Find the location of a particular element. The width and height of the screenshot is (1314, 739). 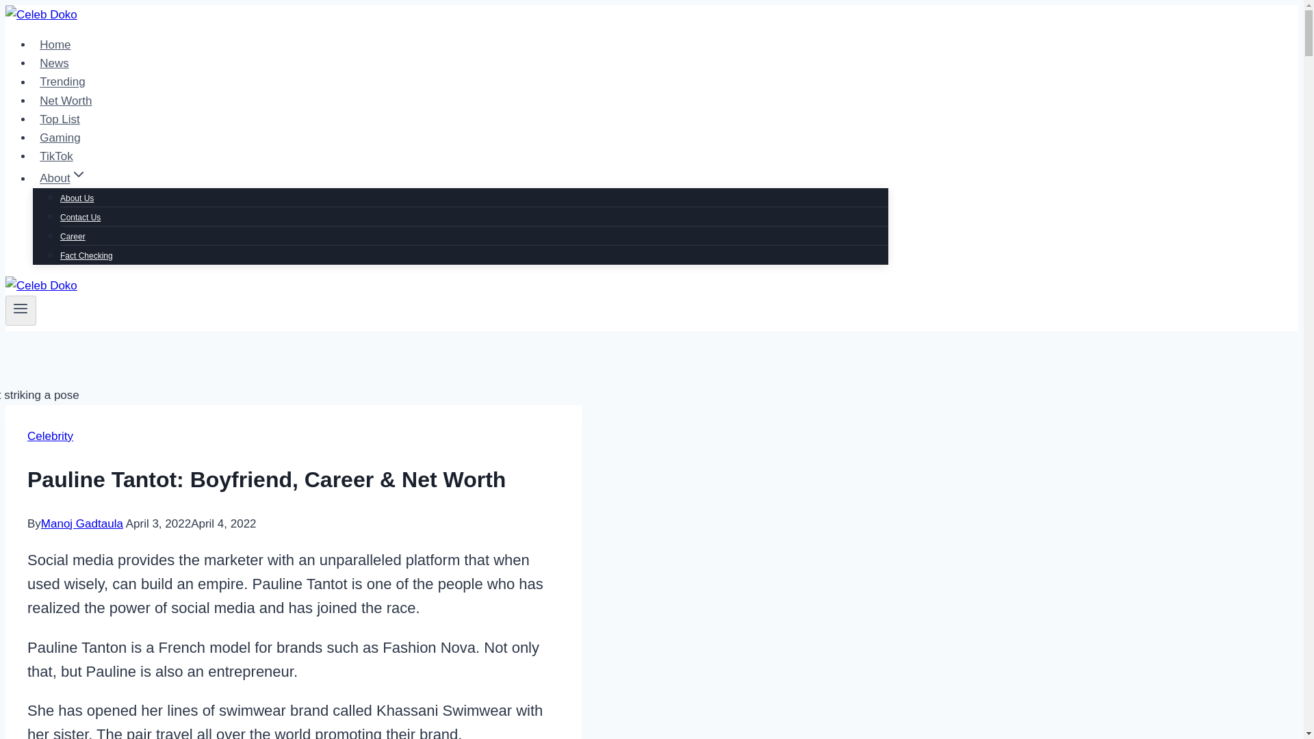

Career is located at coordinates (73, 237).